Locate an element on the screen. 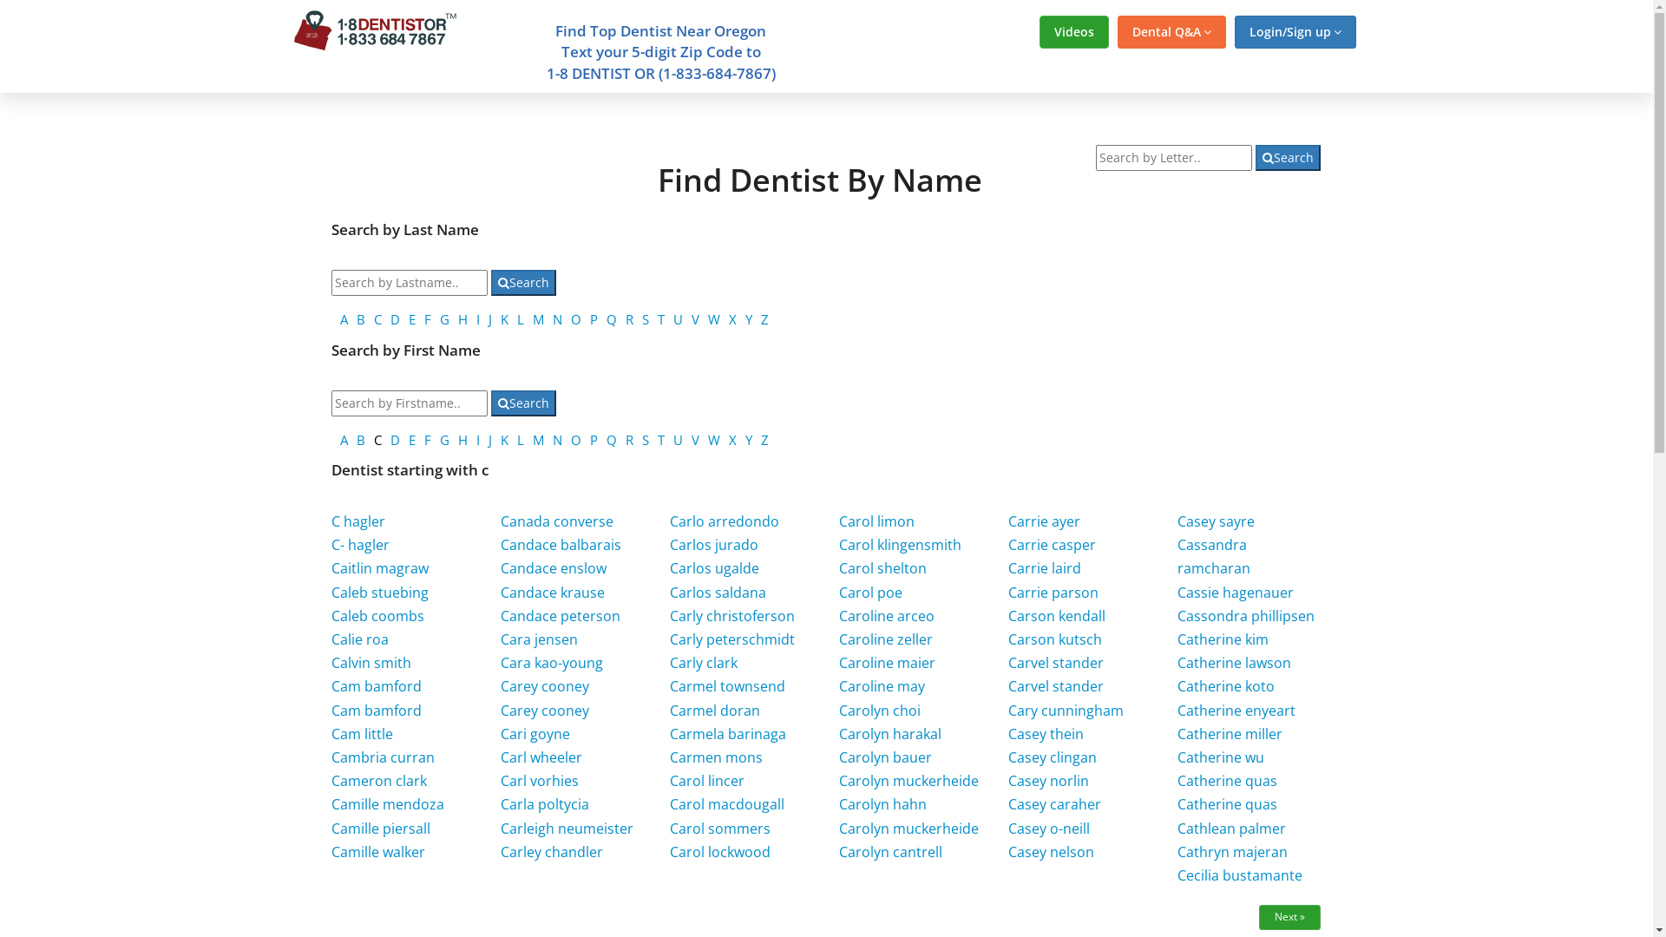  I is located at coordinates (478, 319).